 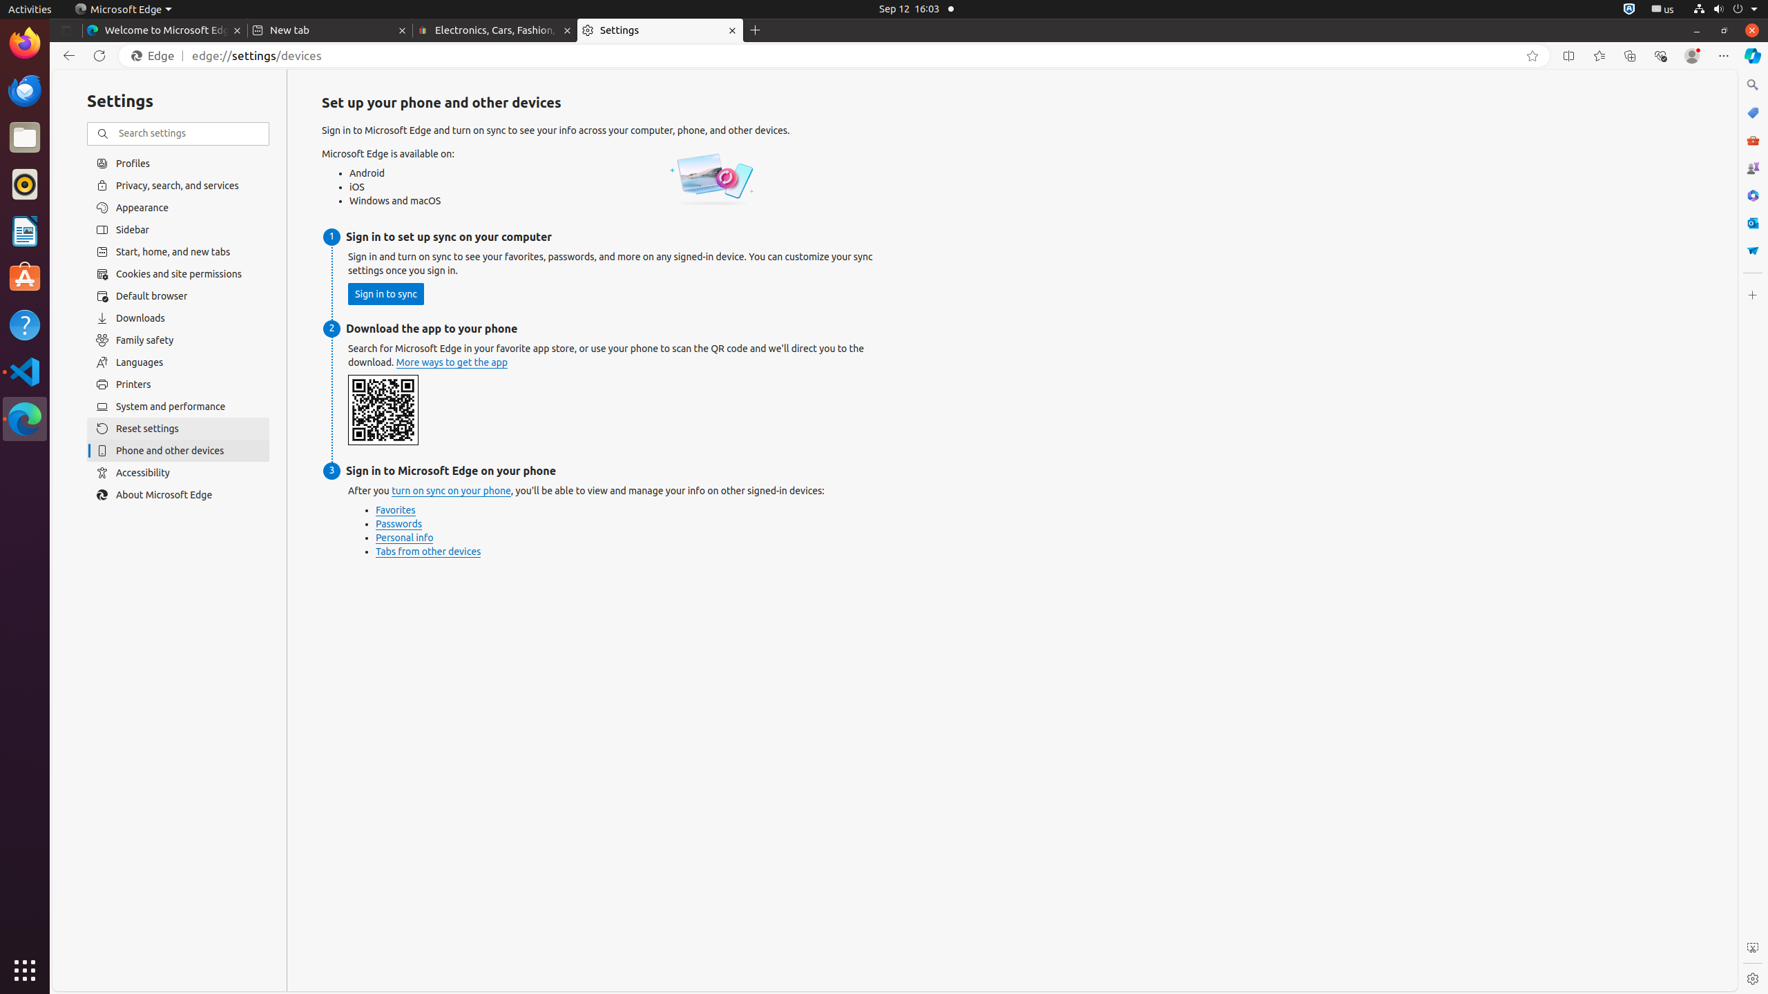 What do you see at coordinates (399, 525) in the screenshot?
I see `Passwords` at bounding box center [399, 525].